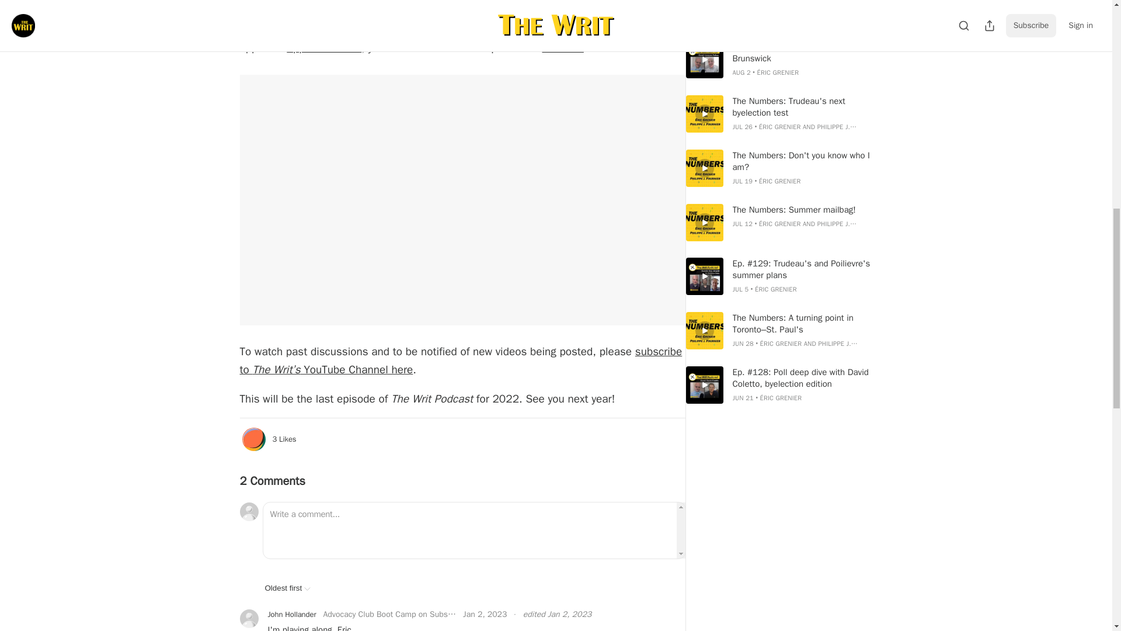  I want to click on Apple Podcasts, so click(323, 48).